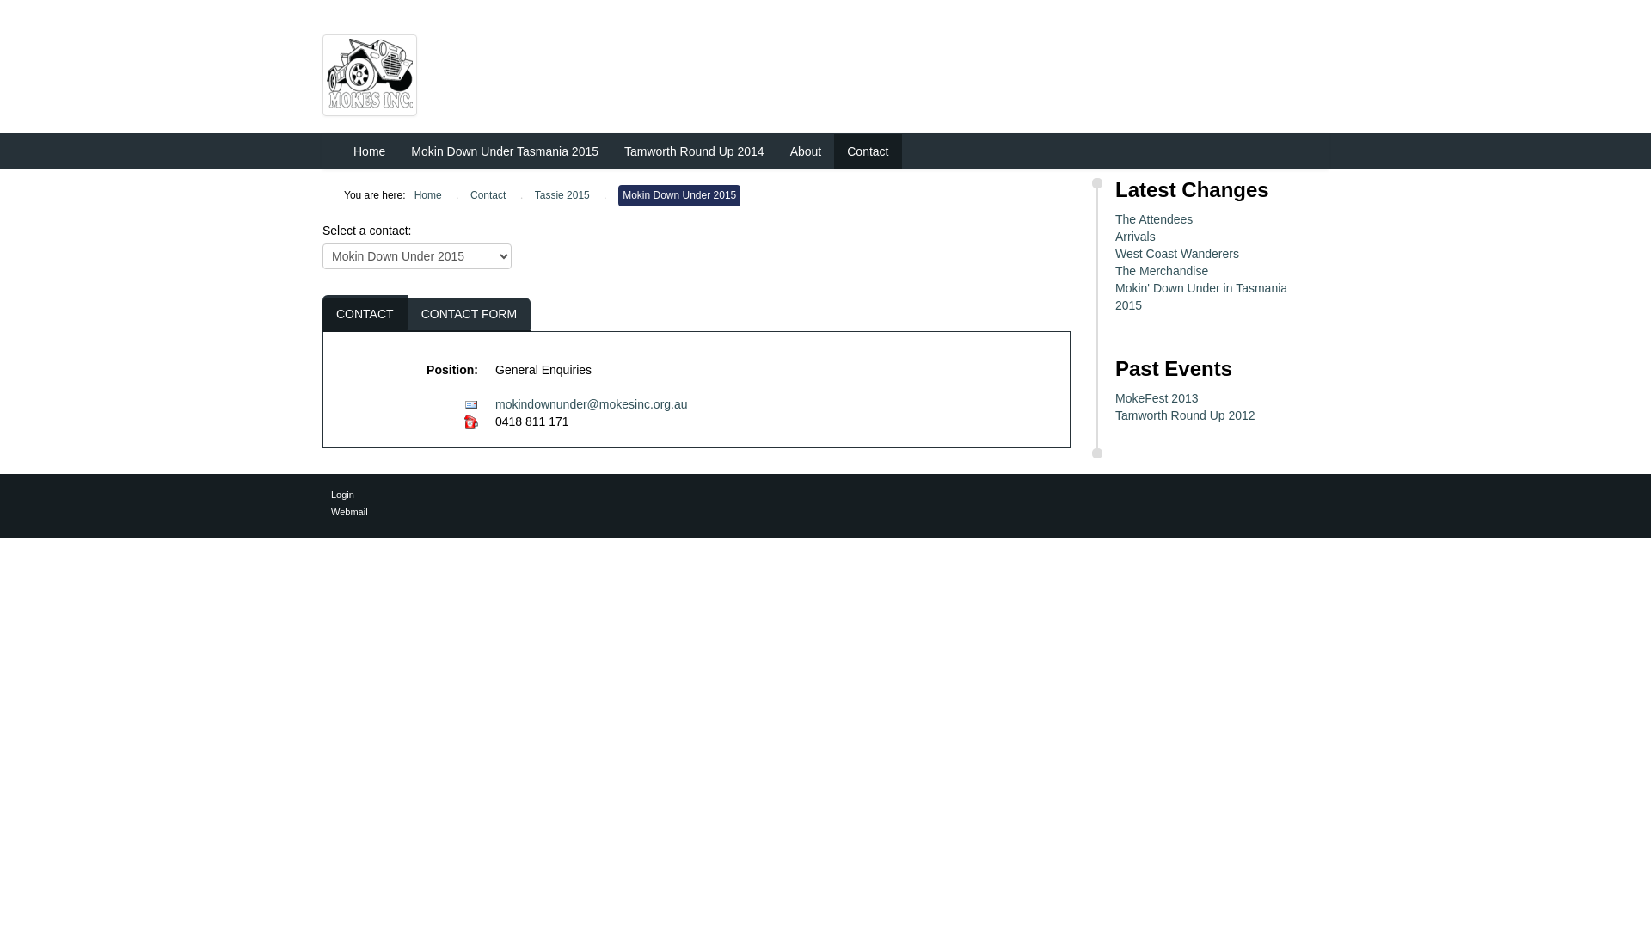  Describe the element at coordinates (1213, 415) in the screenshot. I see `Tamworth Round Up 2012` at that location.